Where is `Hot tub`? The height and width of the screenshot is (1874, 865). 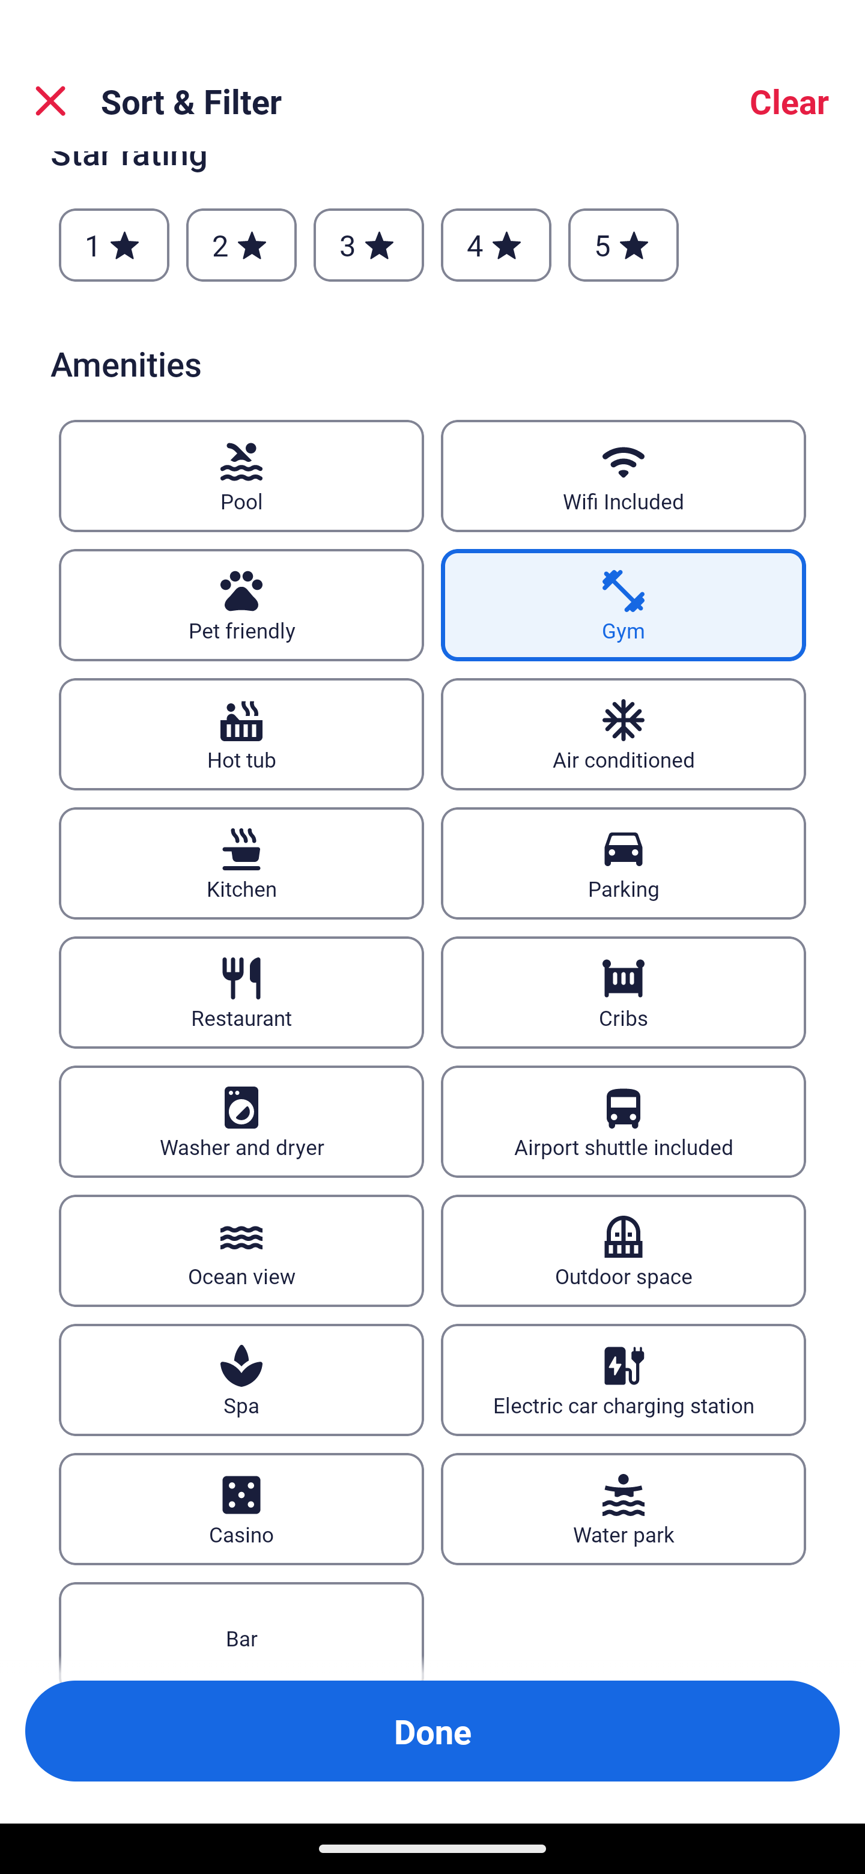 Hot tub is located at coordinates (241, 734).